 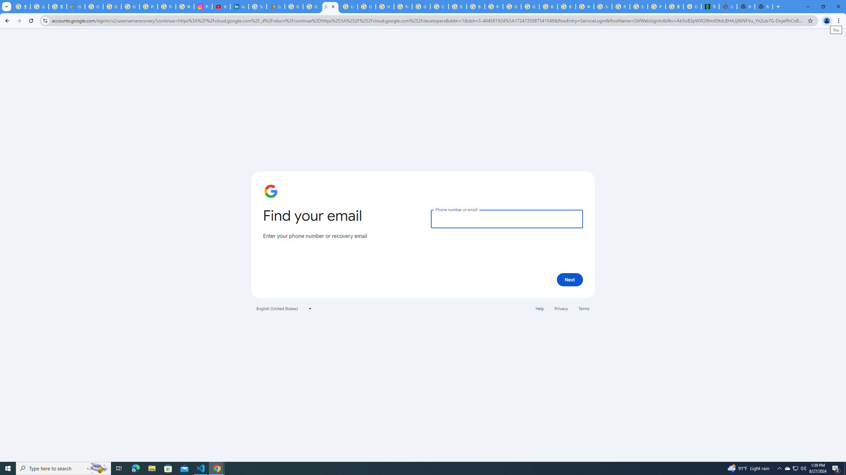 What do you see at coordinates (539, 308) in the screenshot?
I see `Help` at bounding box center [539, 308].